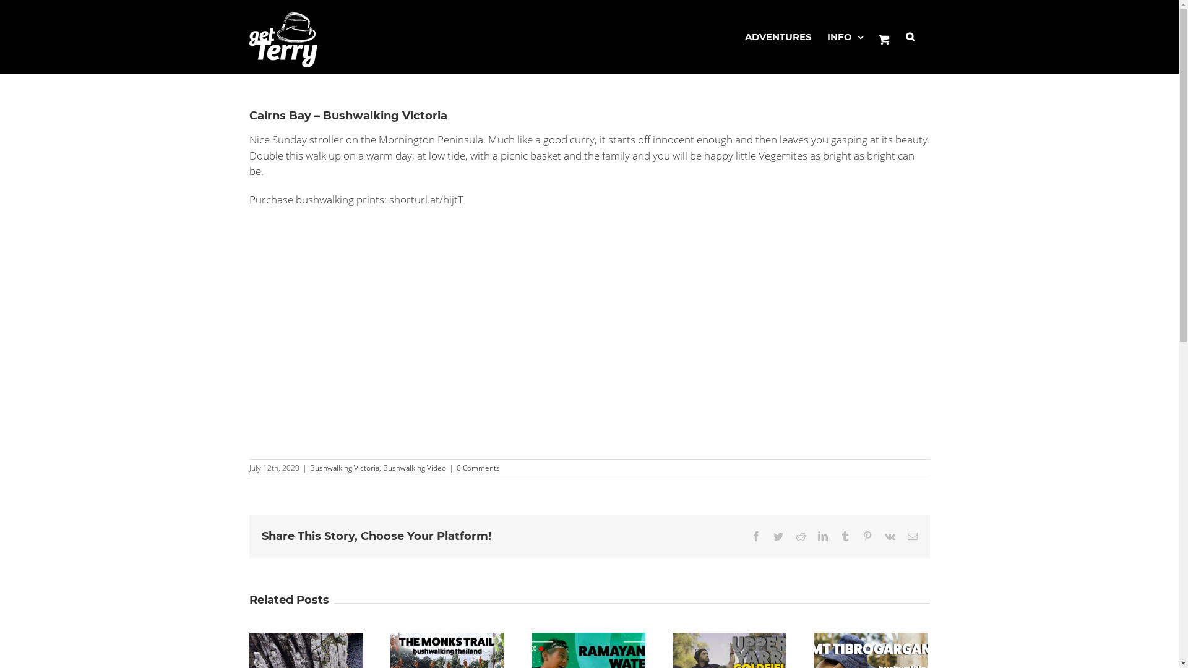 This screenshot has height=668, width=1188. Describe the element at coordinates (344, 468) in the screenshot. I see `Bushwalking Victoria` at that location.